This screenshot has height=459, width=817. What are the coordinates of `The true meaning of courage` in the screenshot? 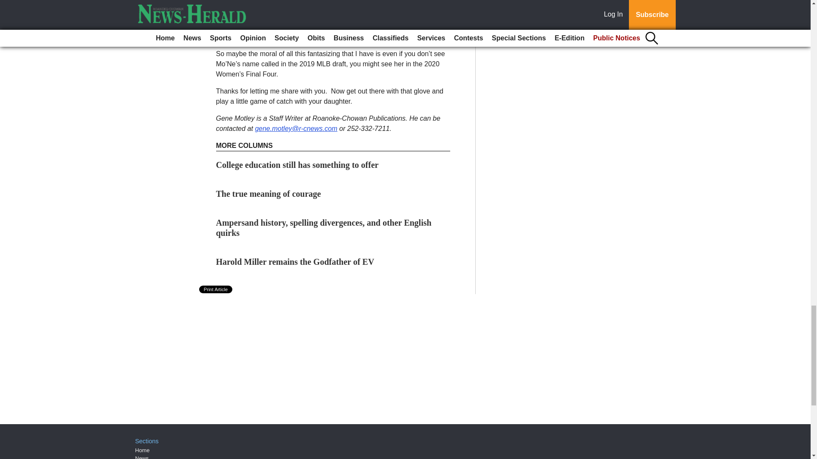 It's located at (269, 193).